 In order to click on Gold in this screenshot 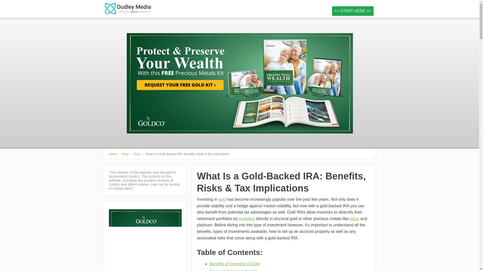, I will do `click(222, 199)`.